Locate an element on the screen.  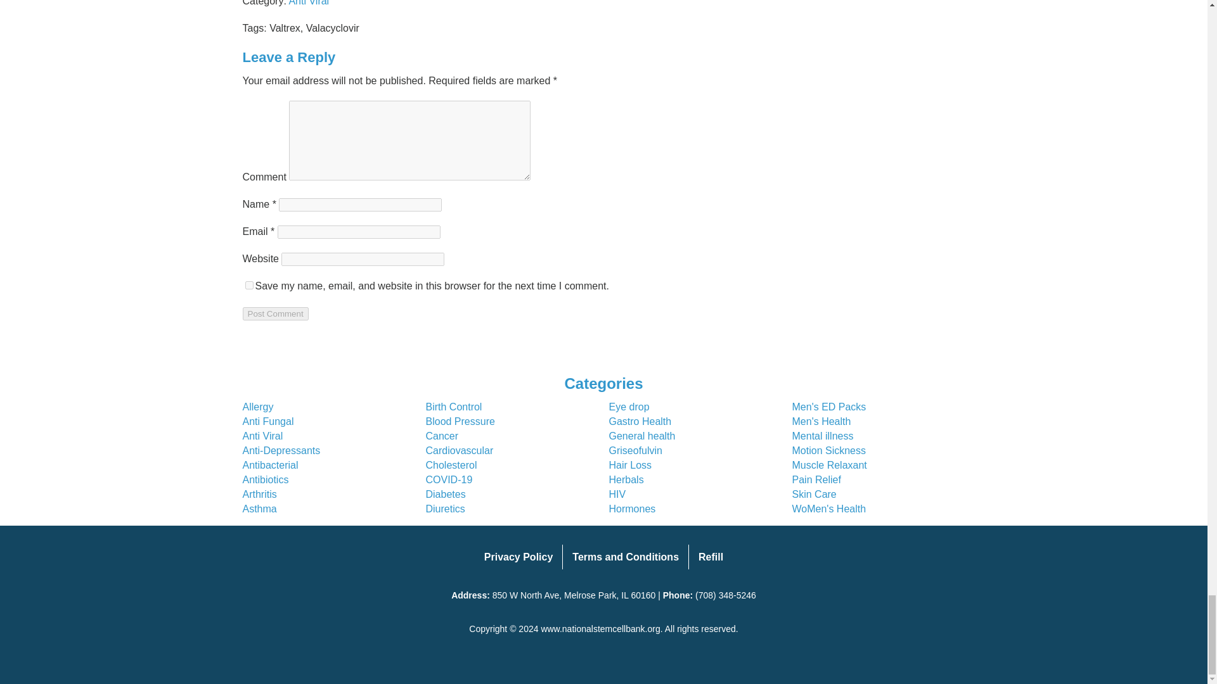
Anti Fungal is located at coordinates (267, 421).